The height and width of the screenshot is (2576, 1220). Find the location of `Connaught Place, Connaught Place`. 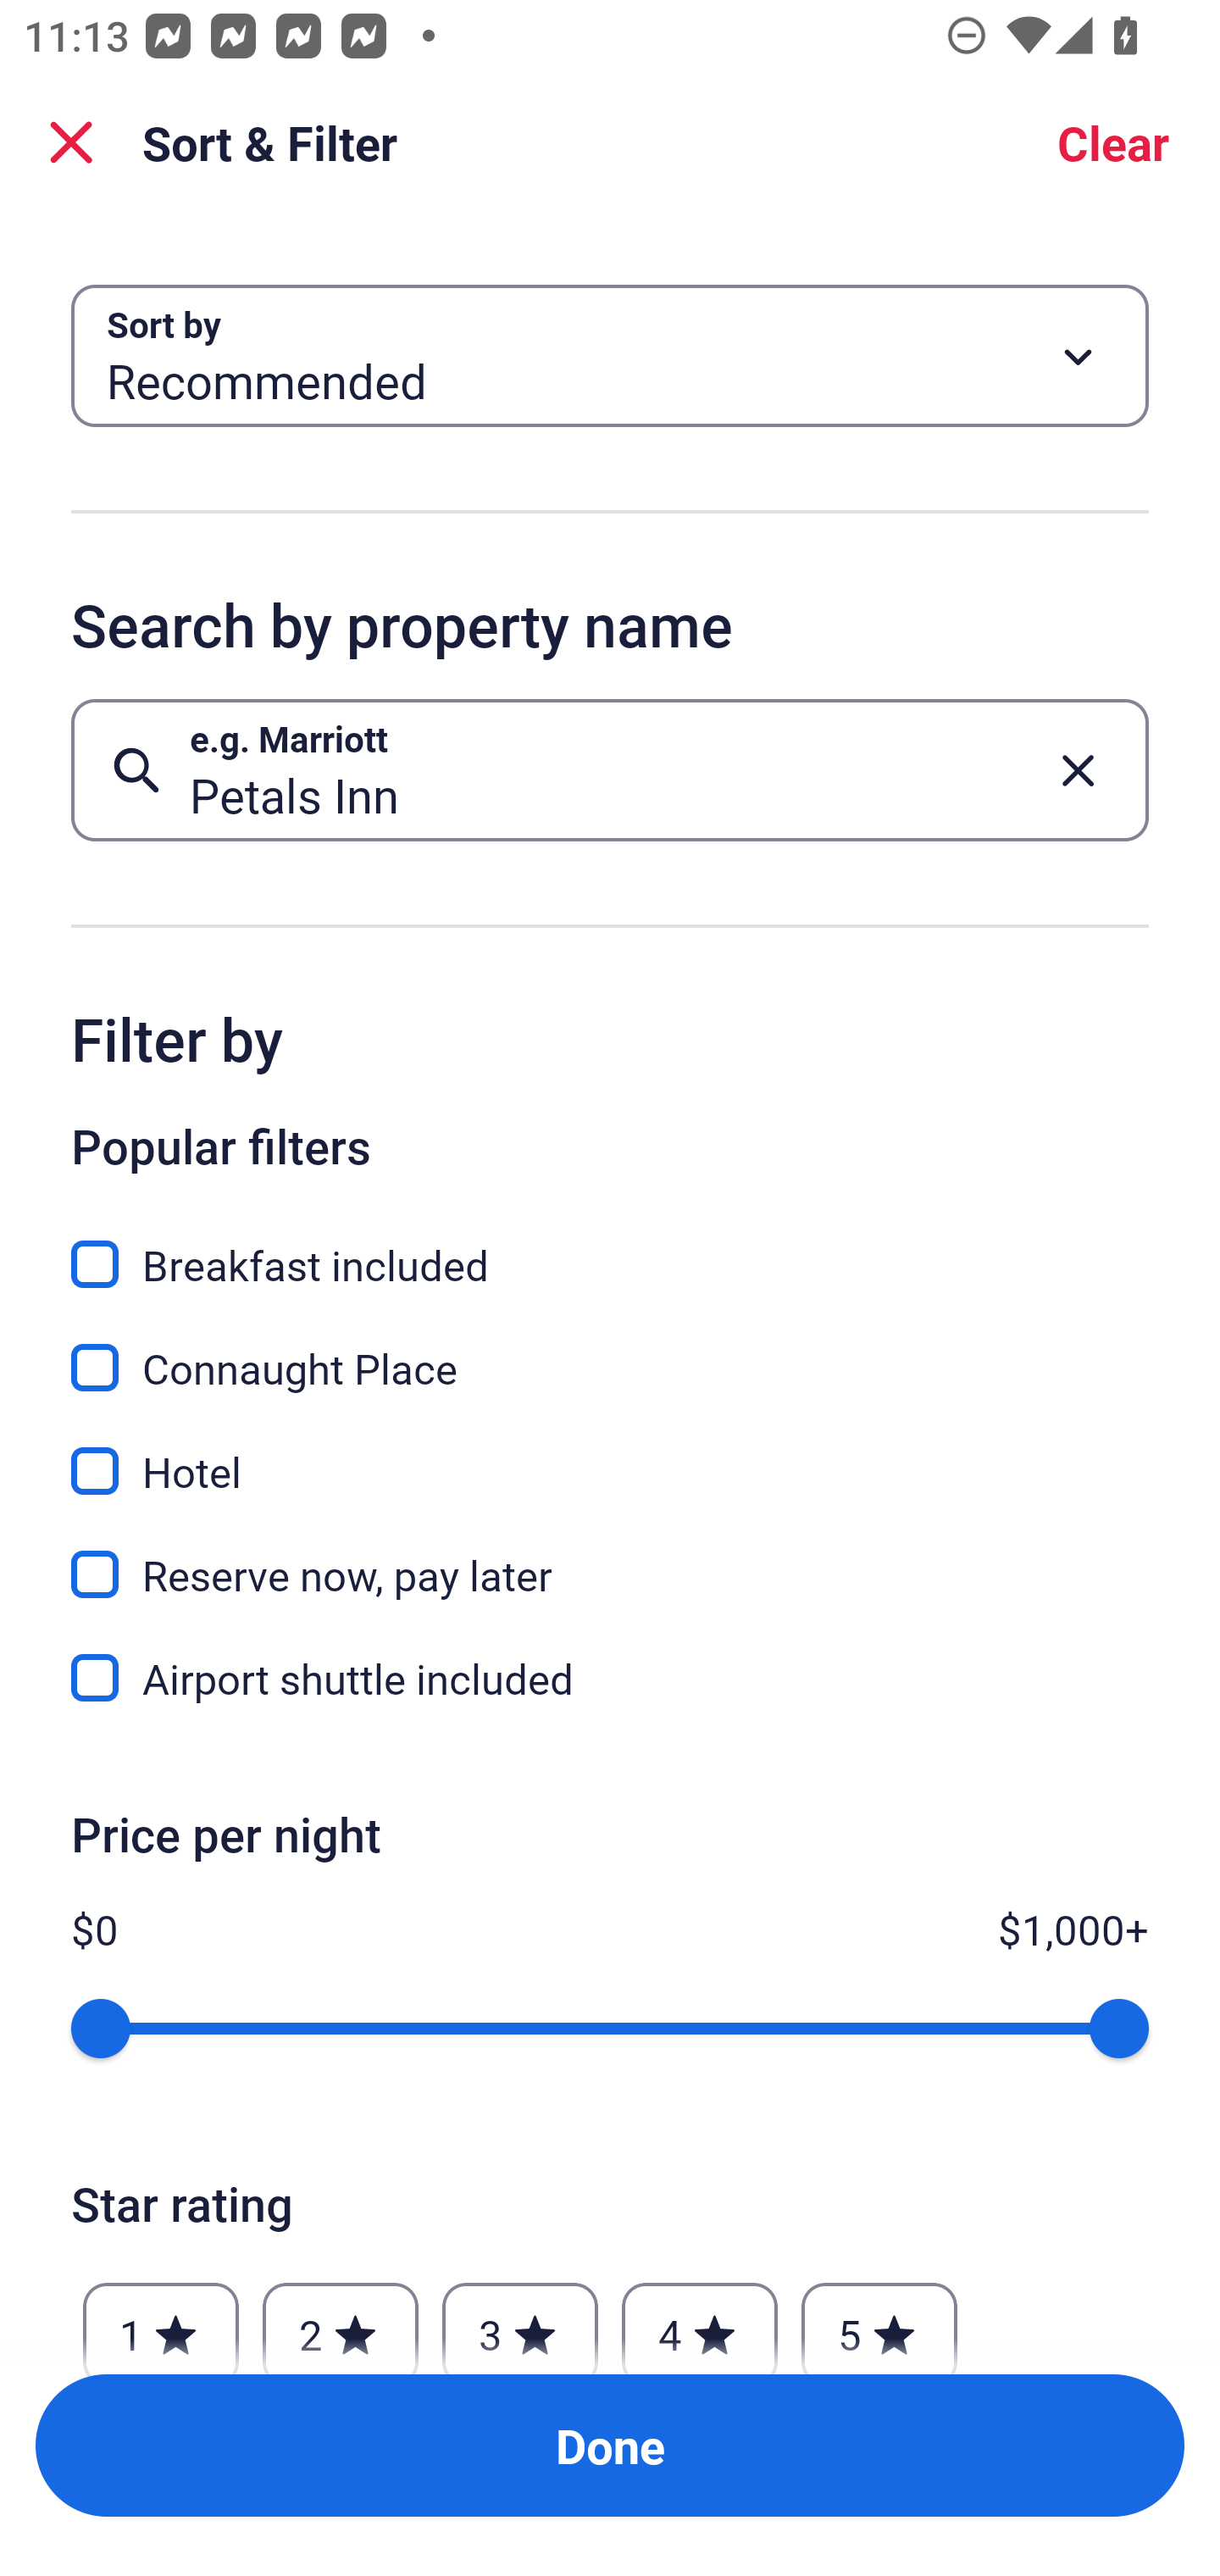

Connaught Place, Connaught Place is located at coordinates (610, 1349).